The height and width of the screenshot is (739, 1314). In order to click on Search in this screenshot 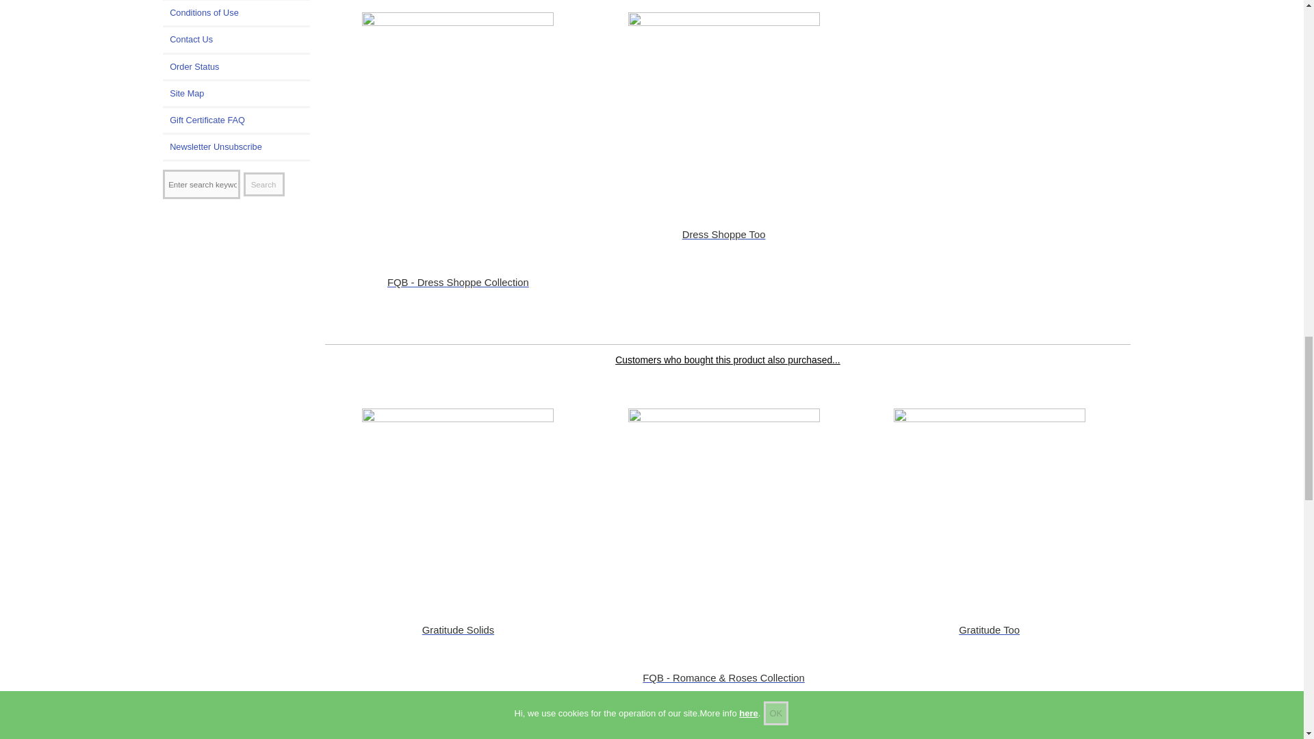, I will do `click(264, 184)`.